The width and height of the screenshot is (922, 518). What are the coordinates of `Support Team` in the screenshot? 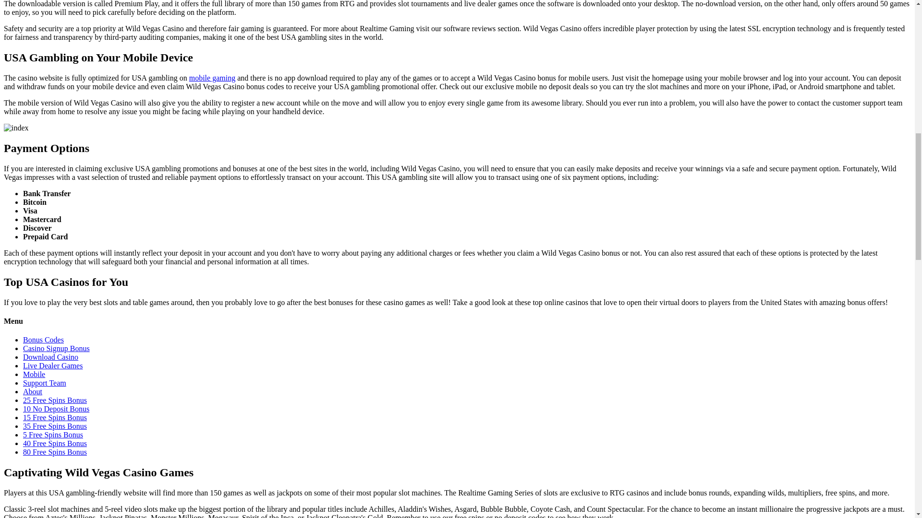 It's located at (45, 383).